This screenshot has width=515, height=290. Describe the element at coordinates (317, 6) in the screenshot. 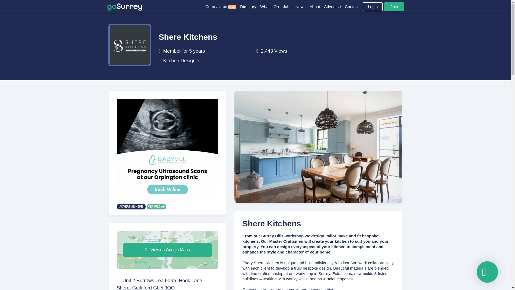

I see `About Go Surrey` at that location.